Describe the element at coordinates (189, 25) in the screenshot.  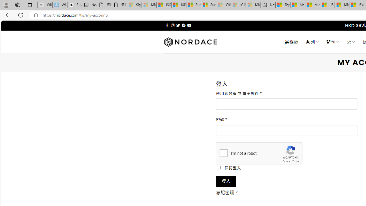
I see `Follow on YouTube` at that location.